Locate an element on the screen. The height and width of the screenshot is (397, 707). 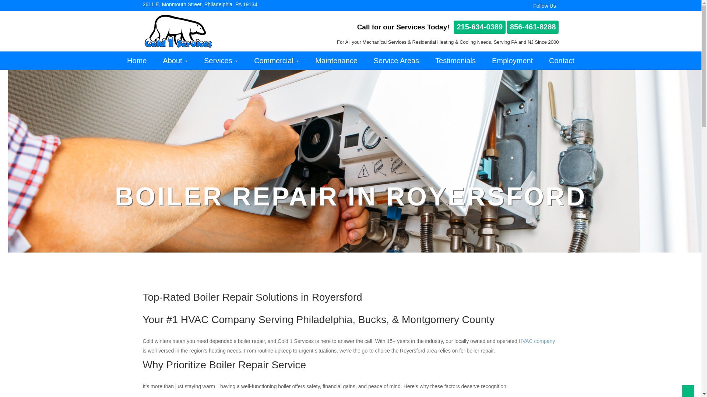
Employment is located at coordinates (512, 61).